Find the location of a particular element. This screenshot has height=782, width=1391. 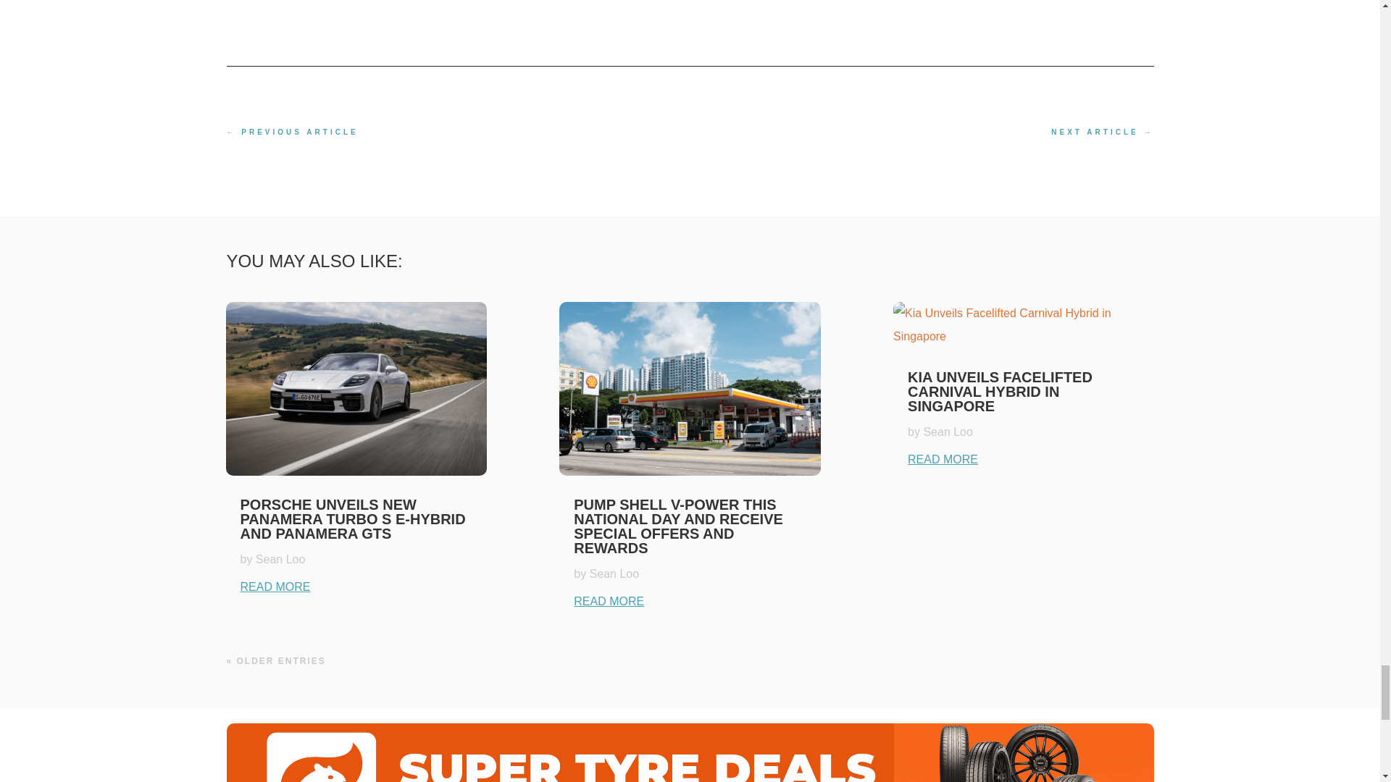

Posts by Sean Loo is located at coordinates (281, 559).